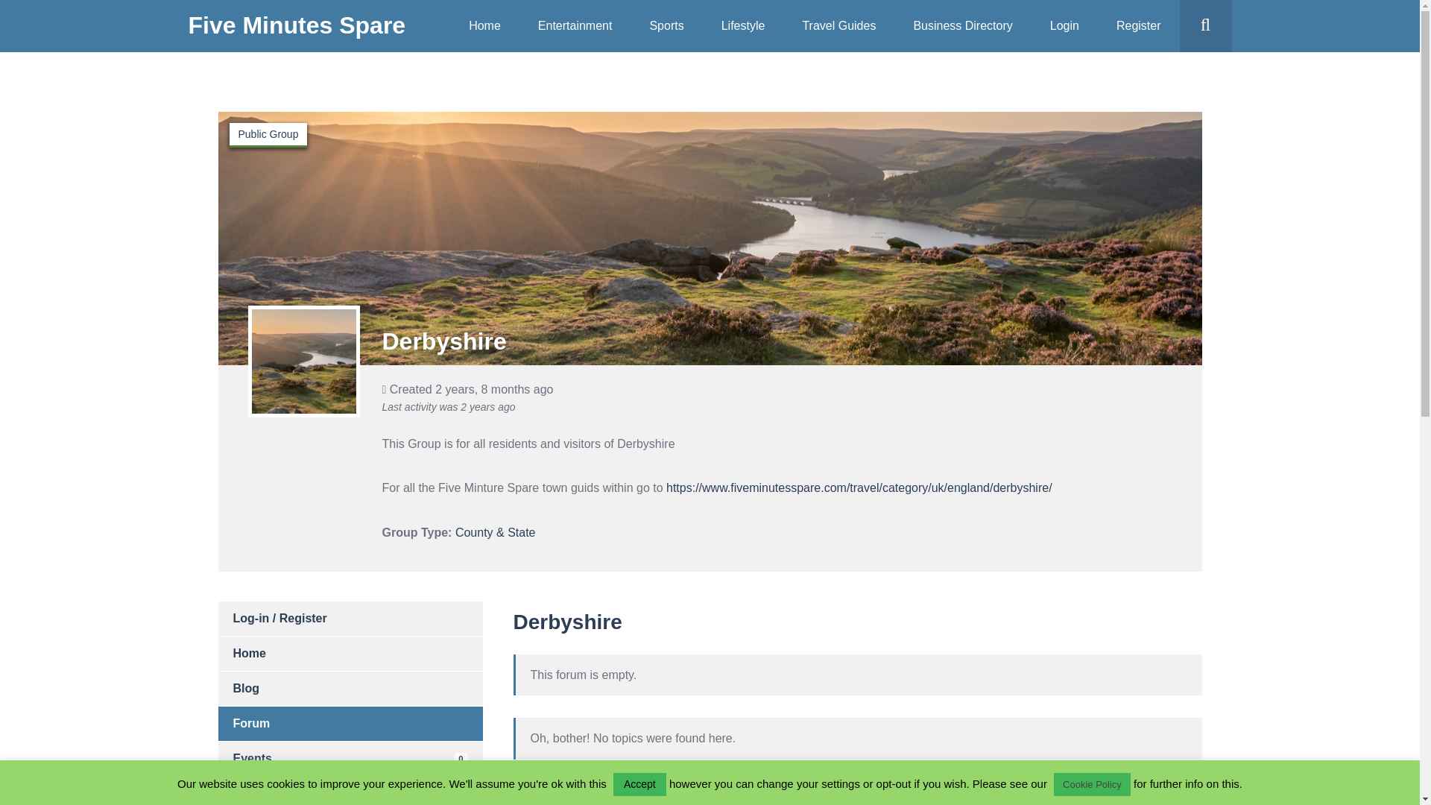  Describe the element at coordinates (961, 26) in the screenshot. I see `Business Directory` at that location.